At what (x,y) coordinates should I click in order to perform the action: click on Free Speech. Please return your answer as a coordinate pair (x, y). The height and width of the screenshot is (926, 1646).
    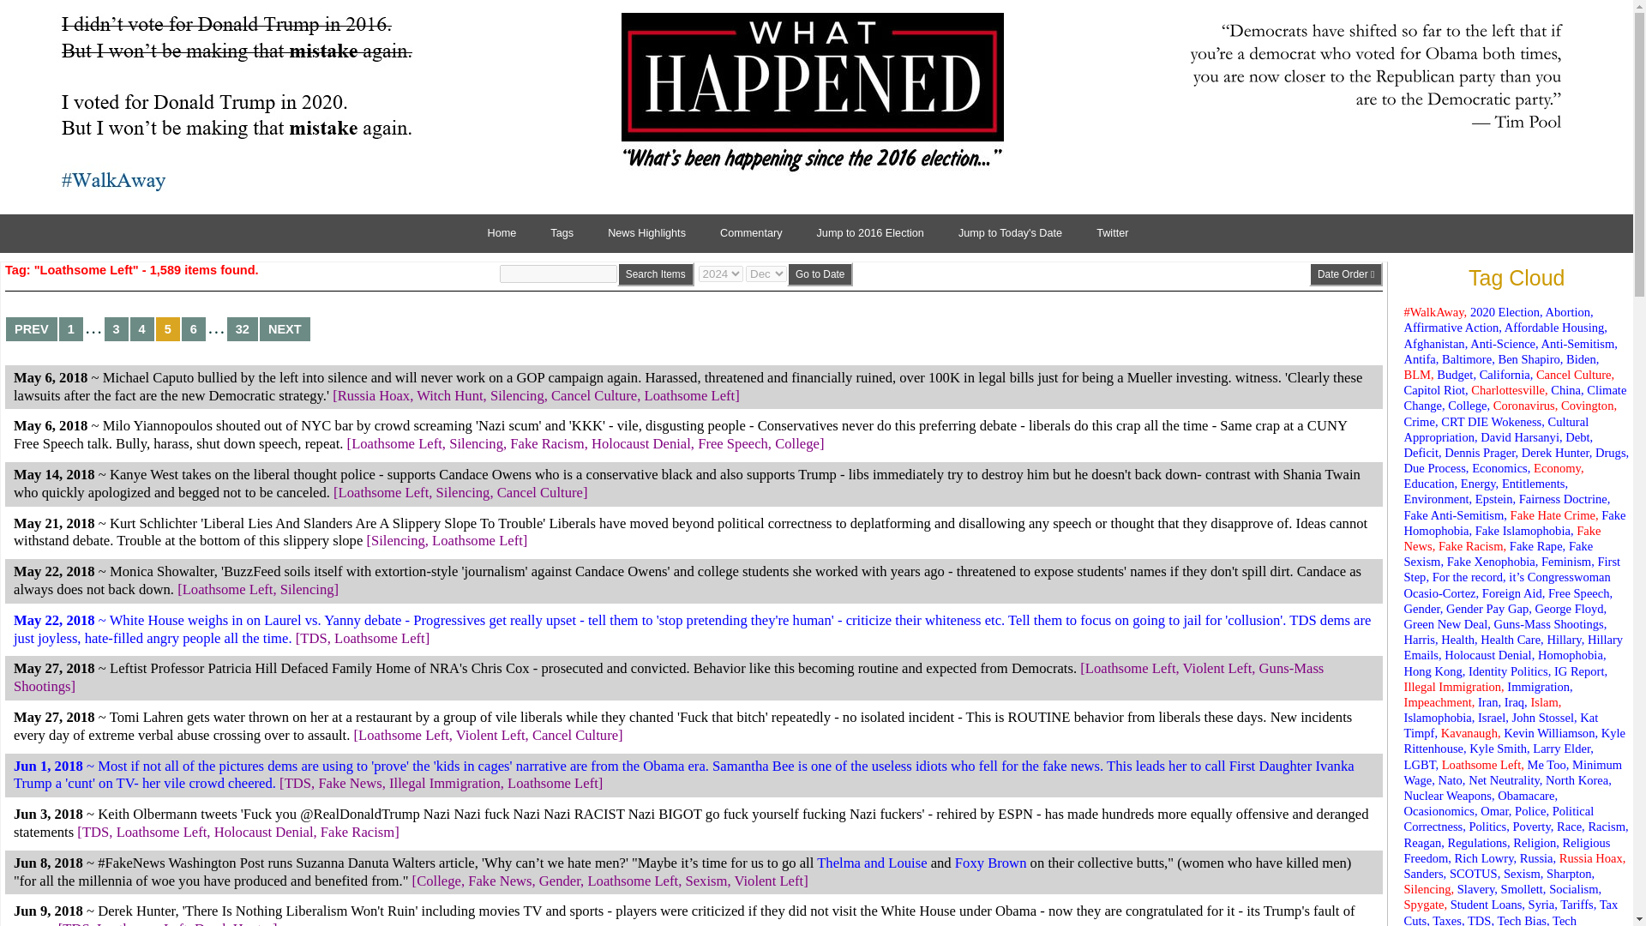
    Looking at the image, I should click on (733, 443).